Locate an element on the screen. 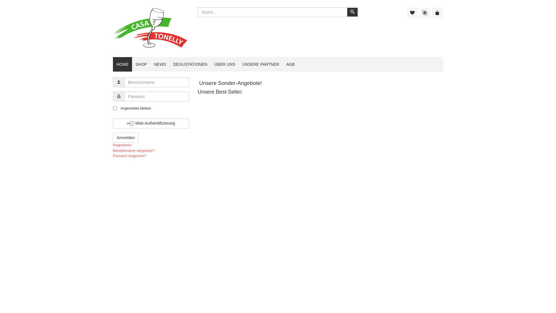  Passwort vergessen? is located at coordinates (129, 156).